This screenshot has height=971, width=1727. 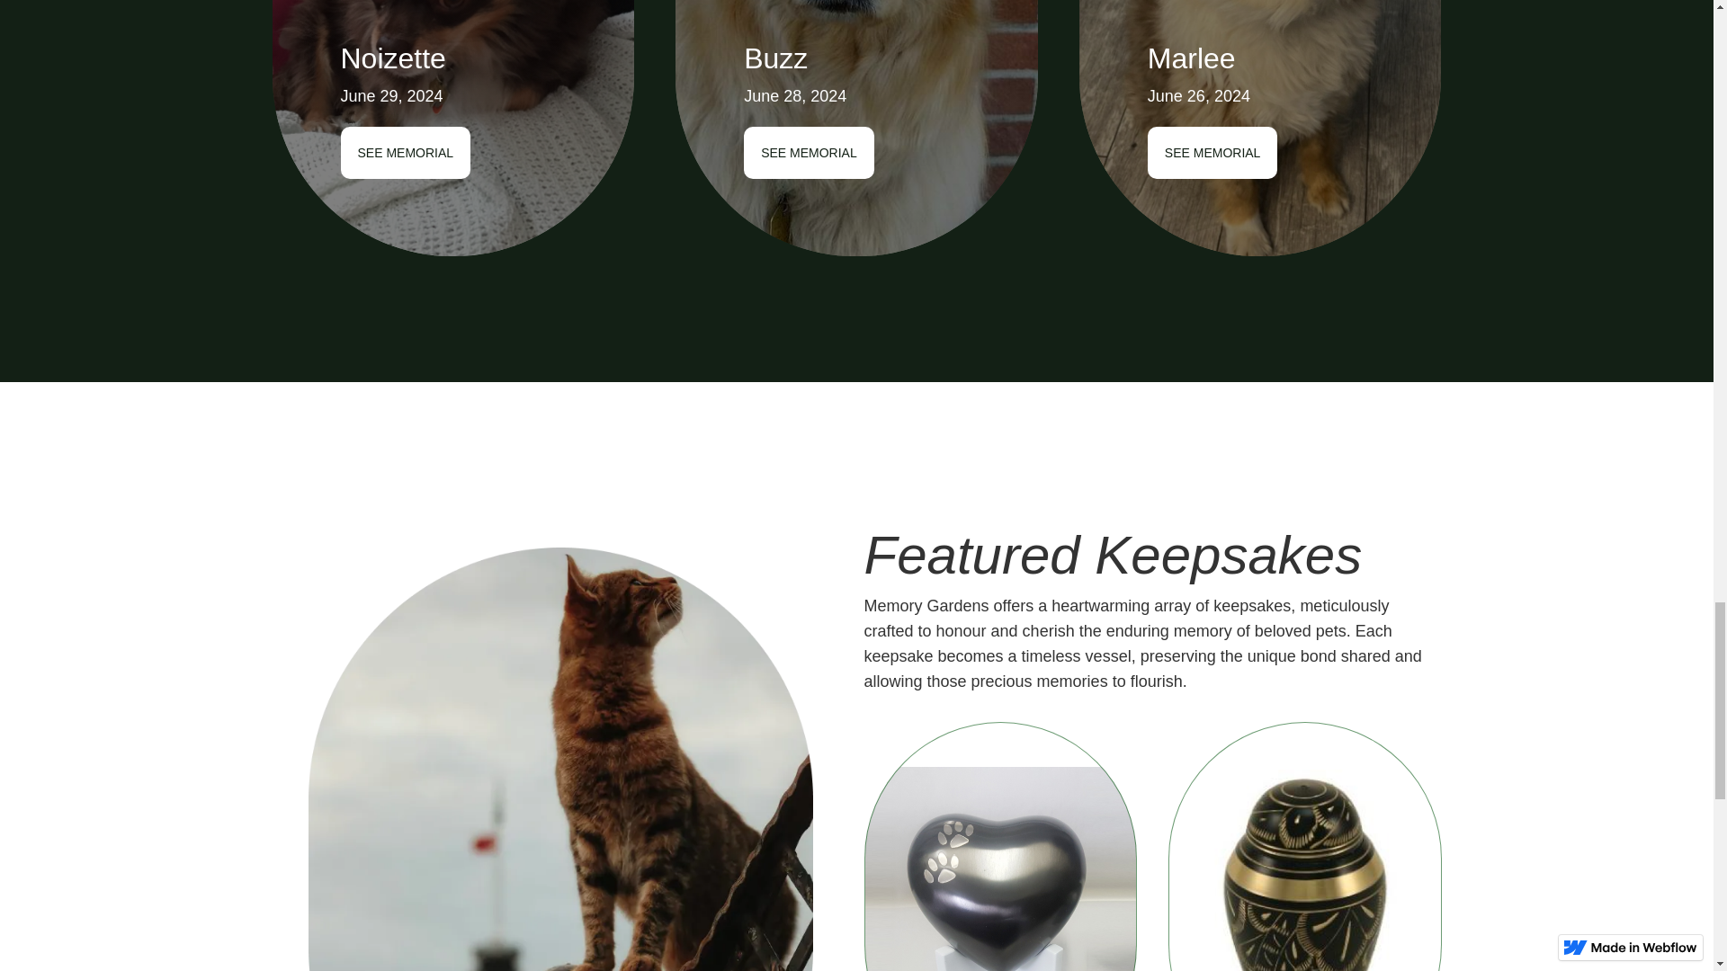 What do you see at coordinates (809, 153) in the screenshot?
I see `SEE MEMORIAL` at bounding box center [809, 153].